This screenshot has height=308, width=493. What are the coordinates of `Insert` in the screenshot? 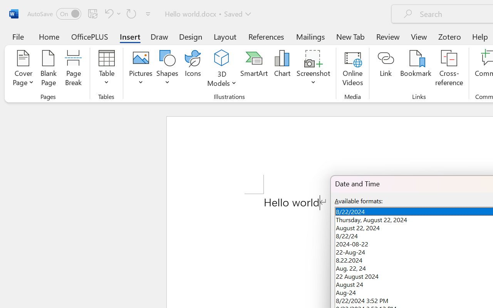 It's located at (130, 36).